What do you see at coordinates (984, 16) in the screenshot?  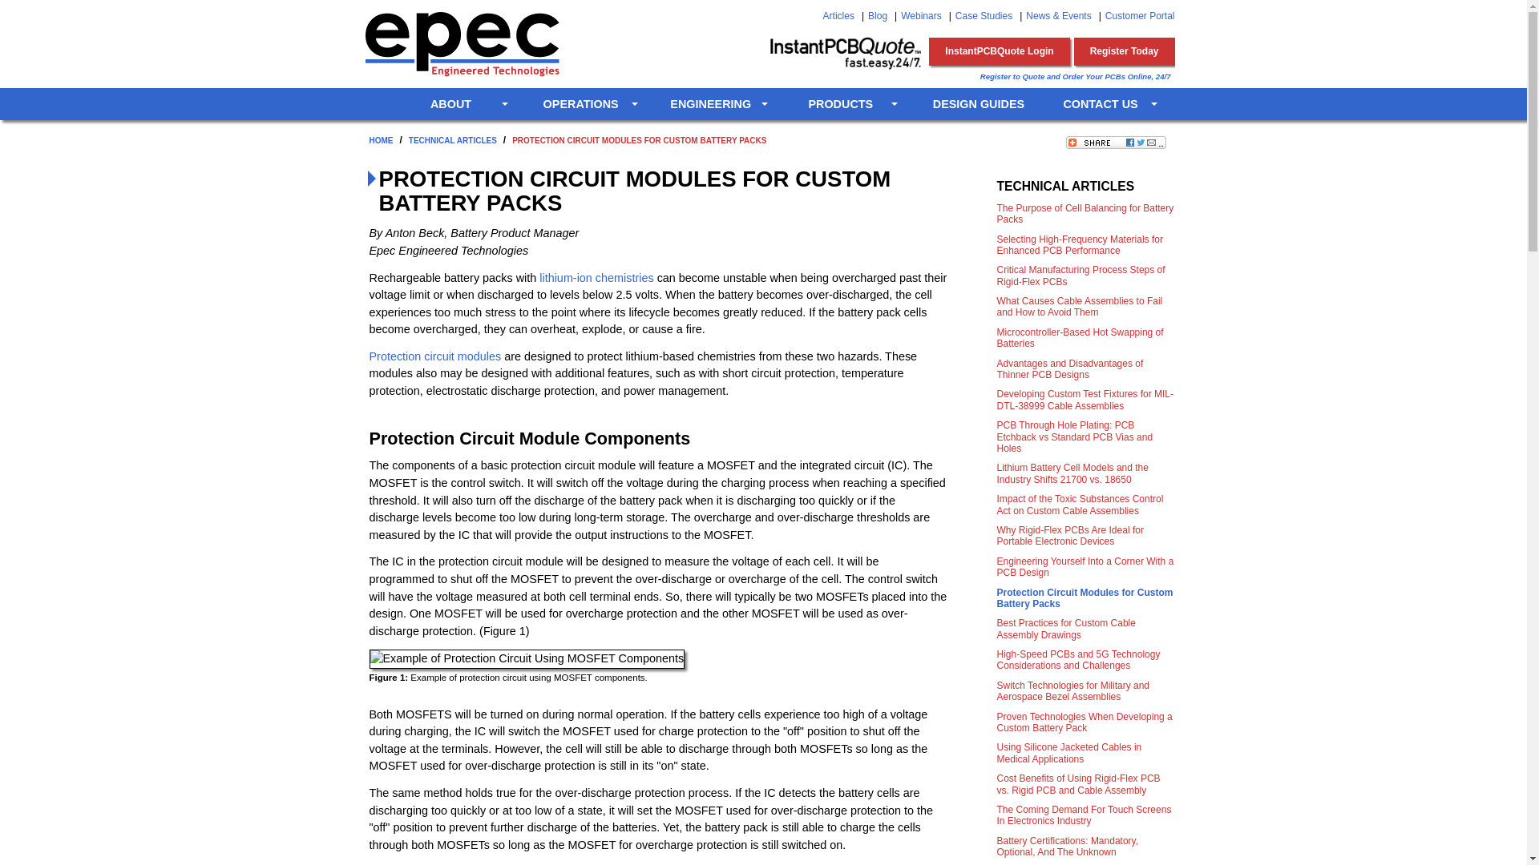 I see `Case Studies` at bounding box center [984, 16].